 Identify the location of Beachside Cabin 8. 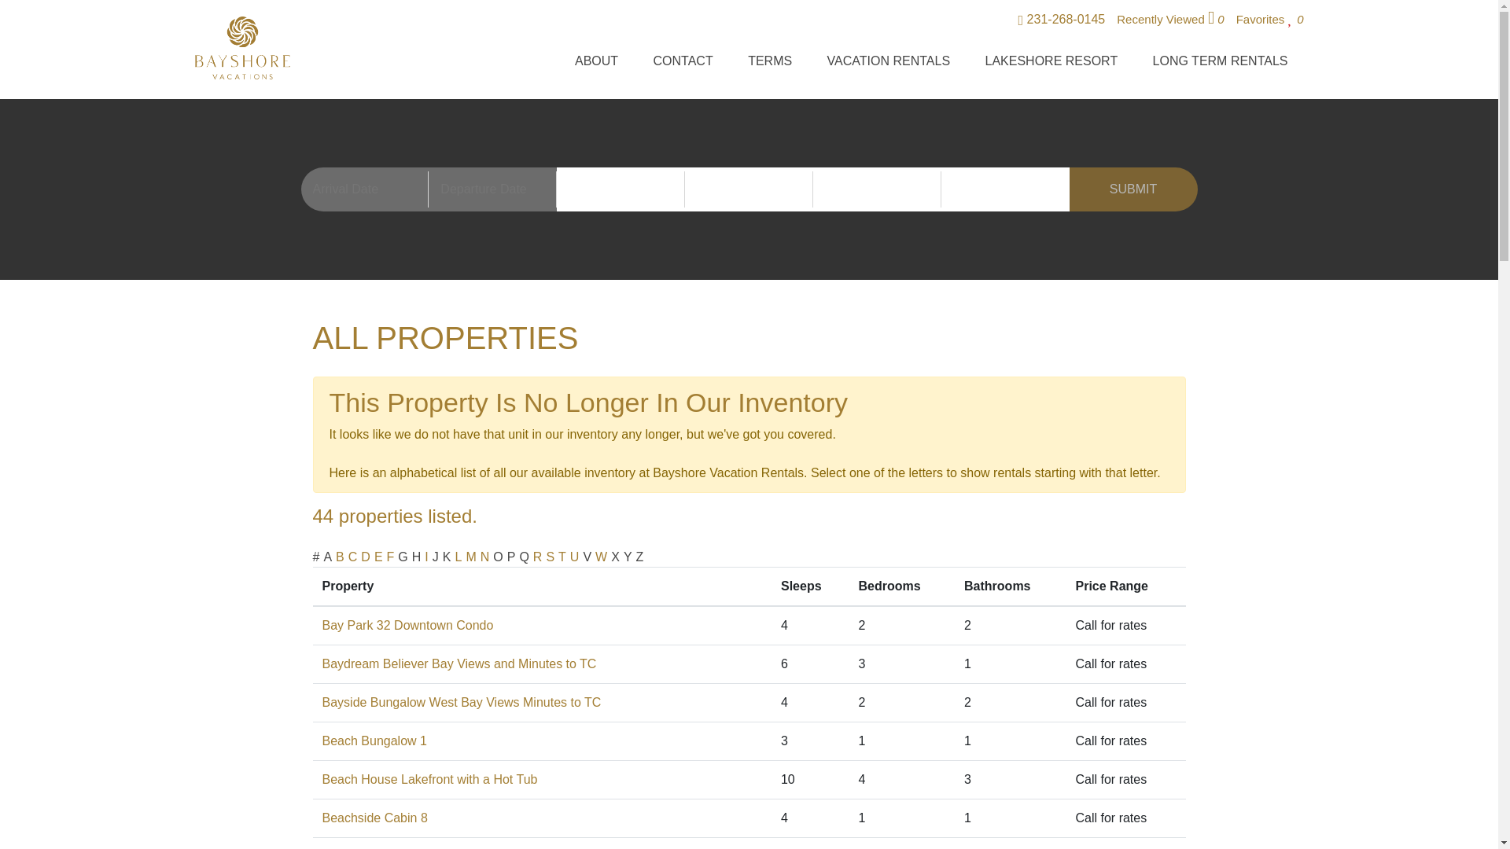
(374, 818).